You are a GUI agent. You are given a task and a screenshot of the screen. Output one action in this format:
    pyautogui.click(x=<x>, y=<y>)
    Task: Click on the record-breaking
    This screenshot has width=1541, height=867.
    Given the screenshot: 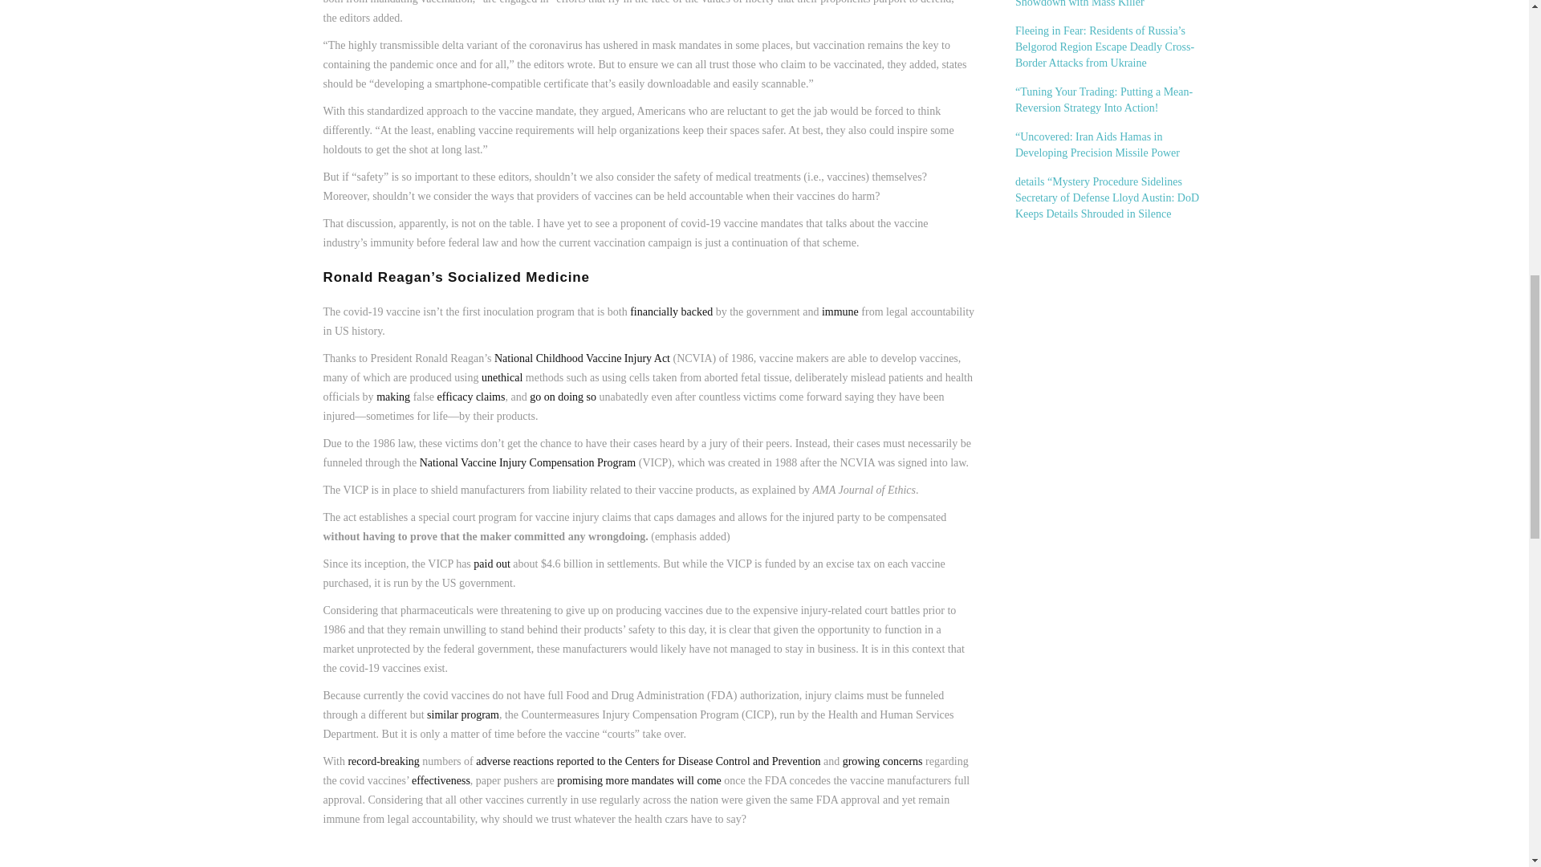 What is the action you would take?
    pyautogui.click(x=384, y=761)
    